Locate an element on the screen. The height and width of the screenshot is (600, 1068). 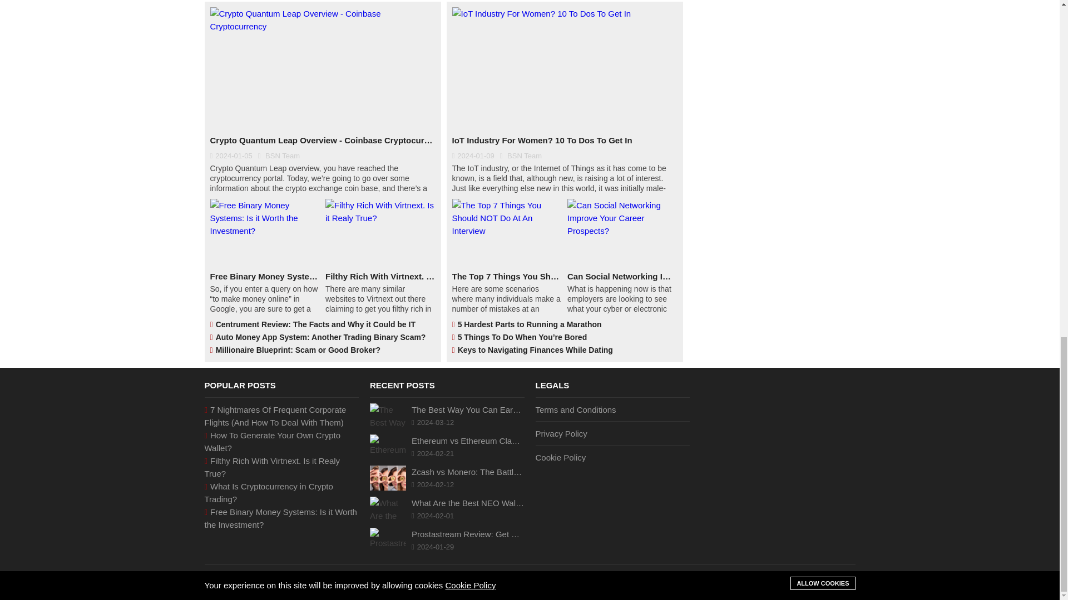
Terms and Conditions is located at coordinates (612, 412).